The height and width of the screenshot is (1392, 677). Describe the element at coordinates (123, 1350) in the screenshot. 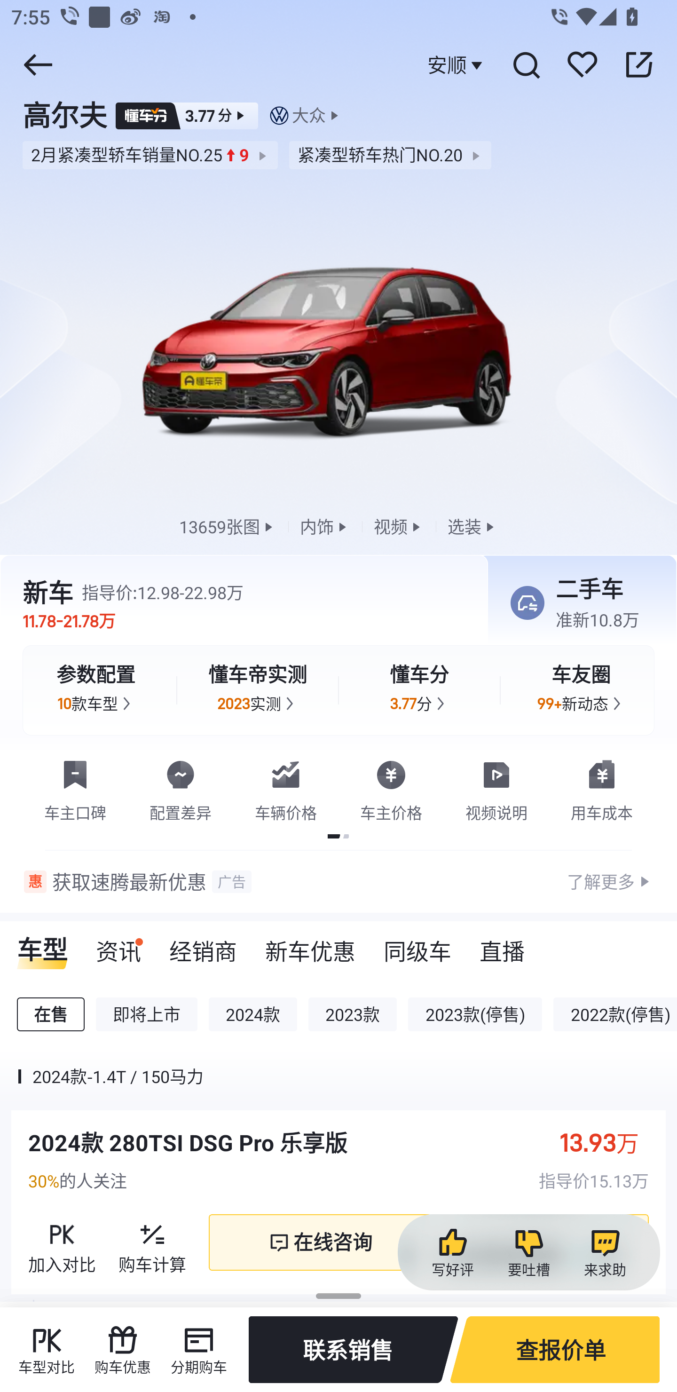

I see `购车优惠` at that location.